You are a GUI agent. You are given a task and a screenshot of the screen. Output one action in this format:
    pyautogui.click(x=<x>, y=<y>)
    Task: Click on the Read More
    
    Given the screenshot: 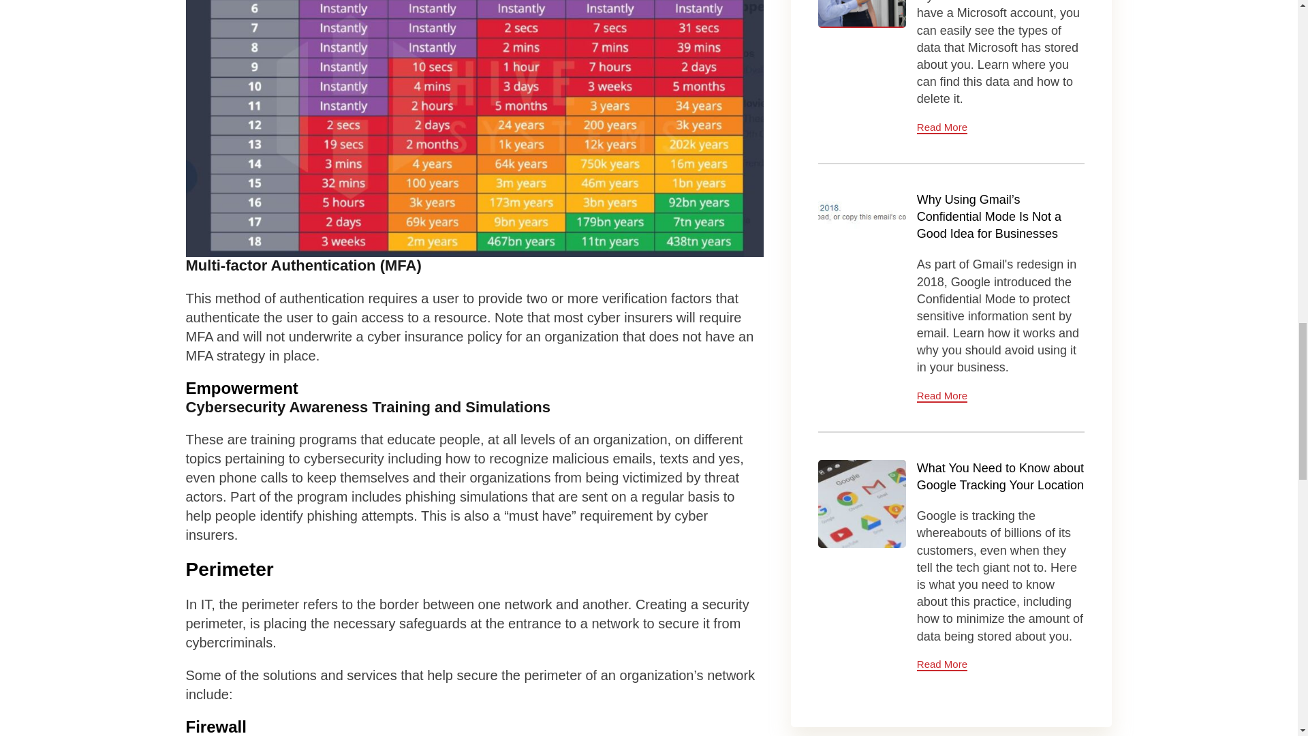 What is the action you would take?
    pyautogui.click(x=941, y=127)
    